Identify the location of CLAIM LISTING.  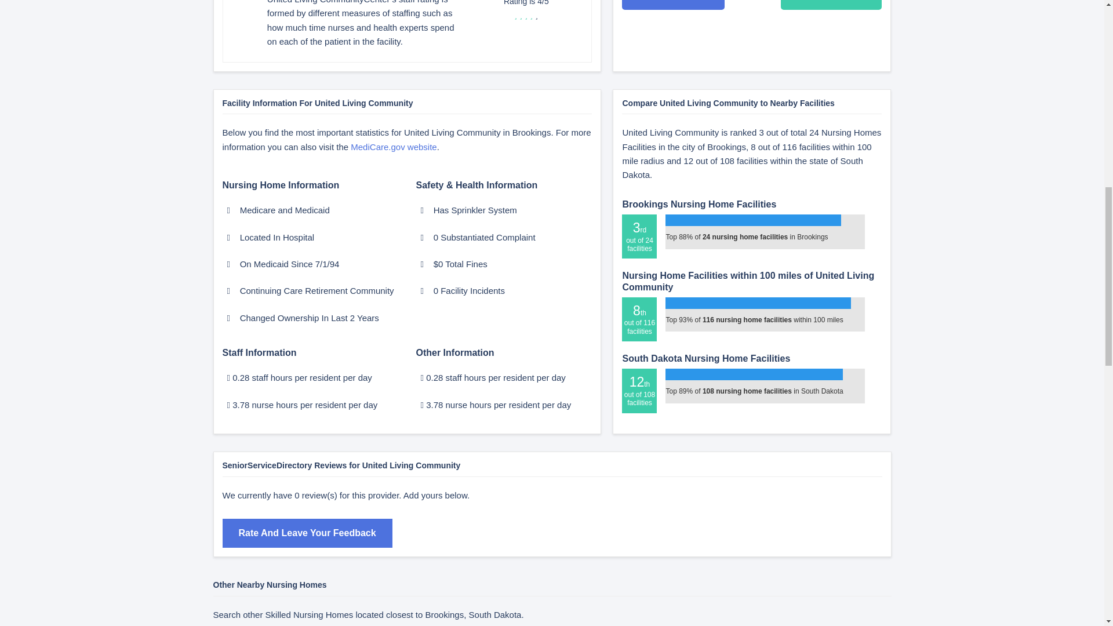
(831, 5).